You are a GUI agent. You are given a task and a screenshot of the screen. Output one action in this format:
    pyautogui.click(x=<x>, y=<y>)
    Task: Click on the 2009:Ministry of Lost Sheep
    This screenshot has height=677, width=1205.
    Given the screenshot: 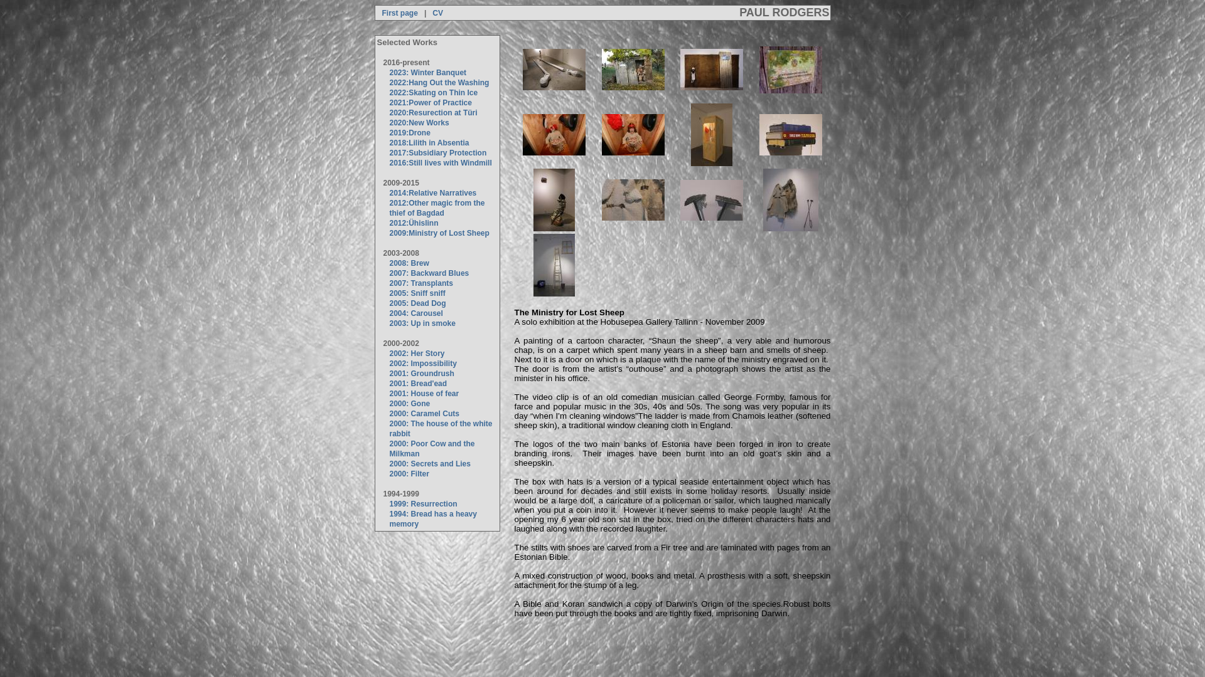 What is the action you would take?
    pyautogui.click(x=439, y=233)
    